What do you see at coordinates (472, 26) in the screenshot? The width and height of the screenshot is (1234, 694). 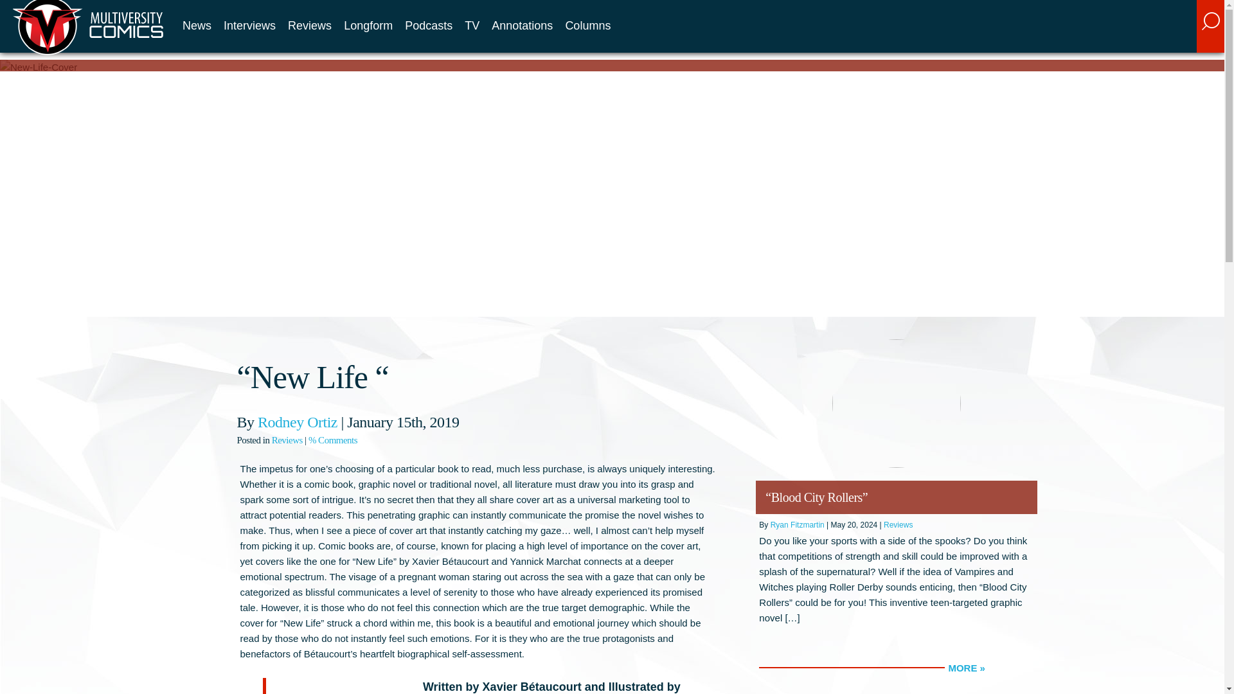 I see `TV` at bounding box center [472, 26].